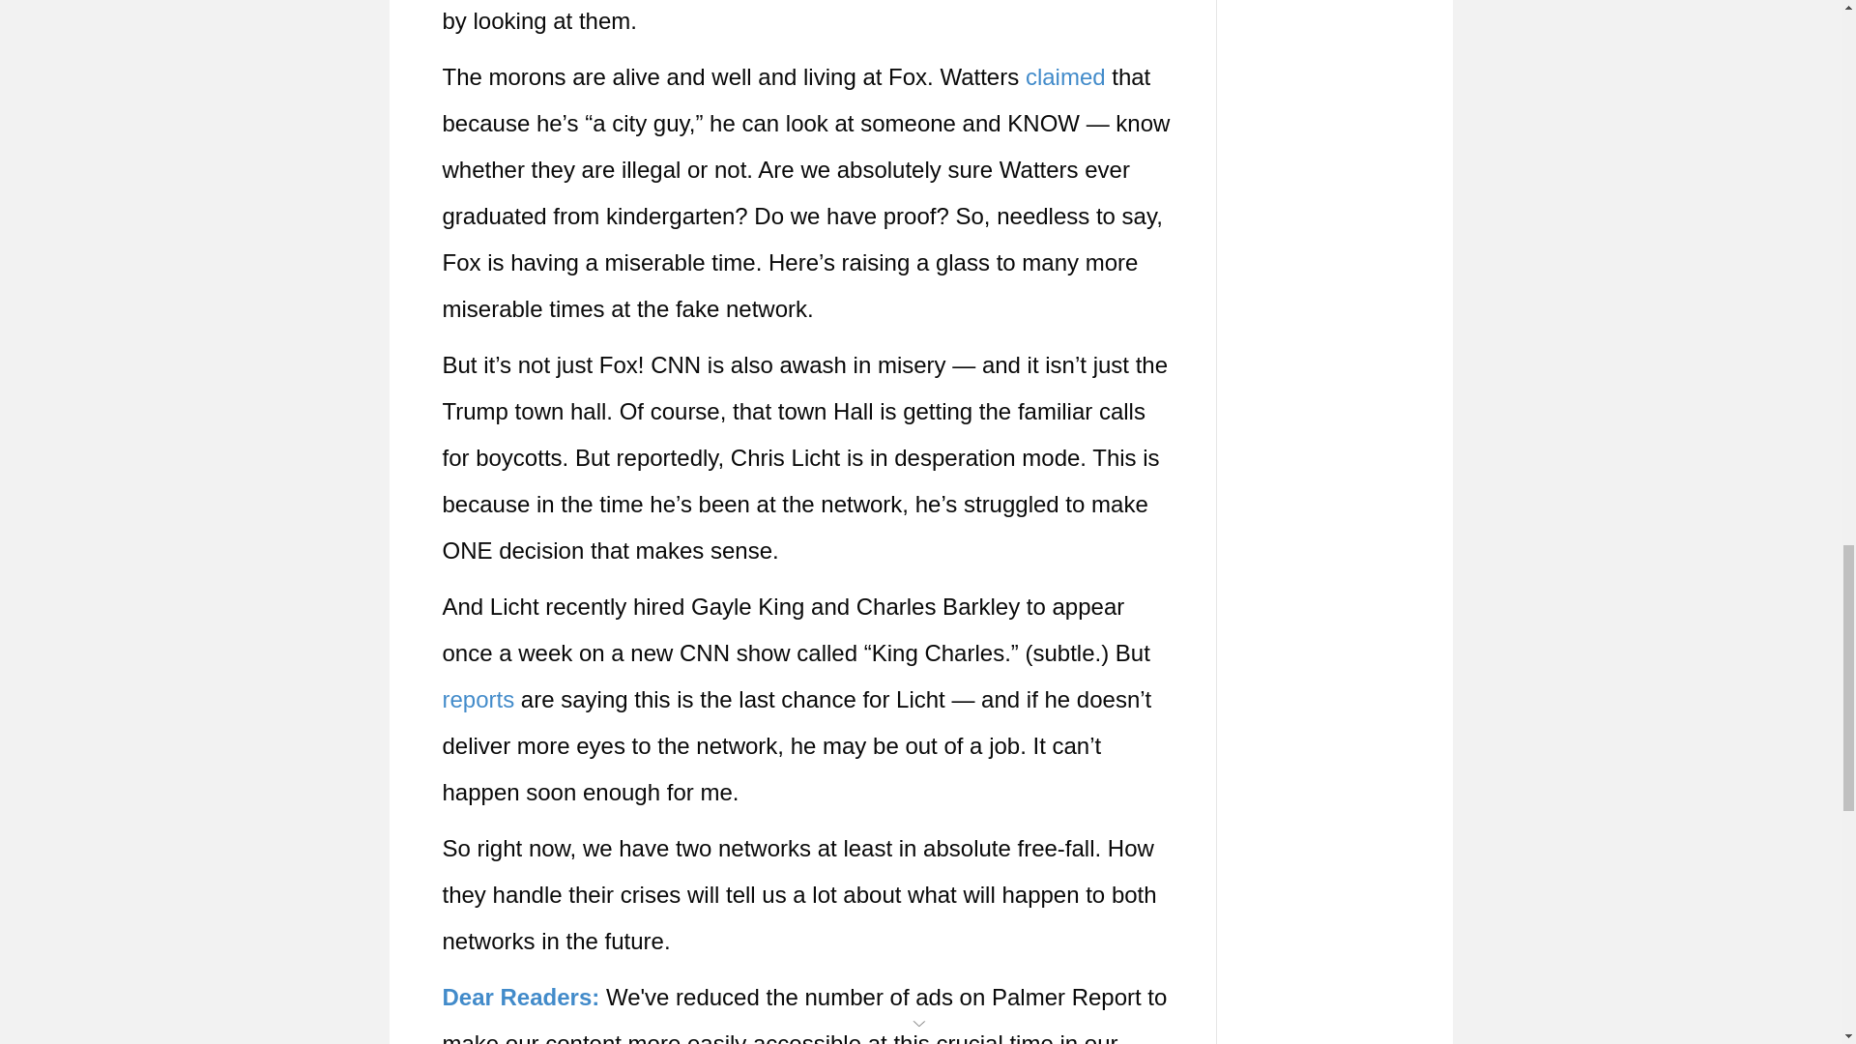 Image resolution: width=1856 pixels, height=1044 pixels. What do you see at coordinates (521, 998) in the screenshot?
I see `Dear Readers:` at bounding box center [521, 998].